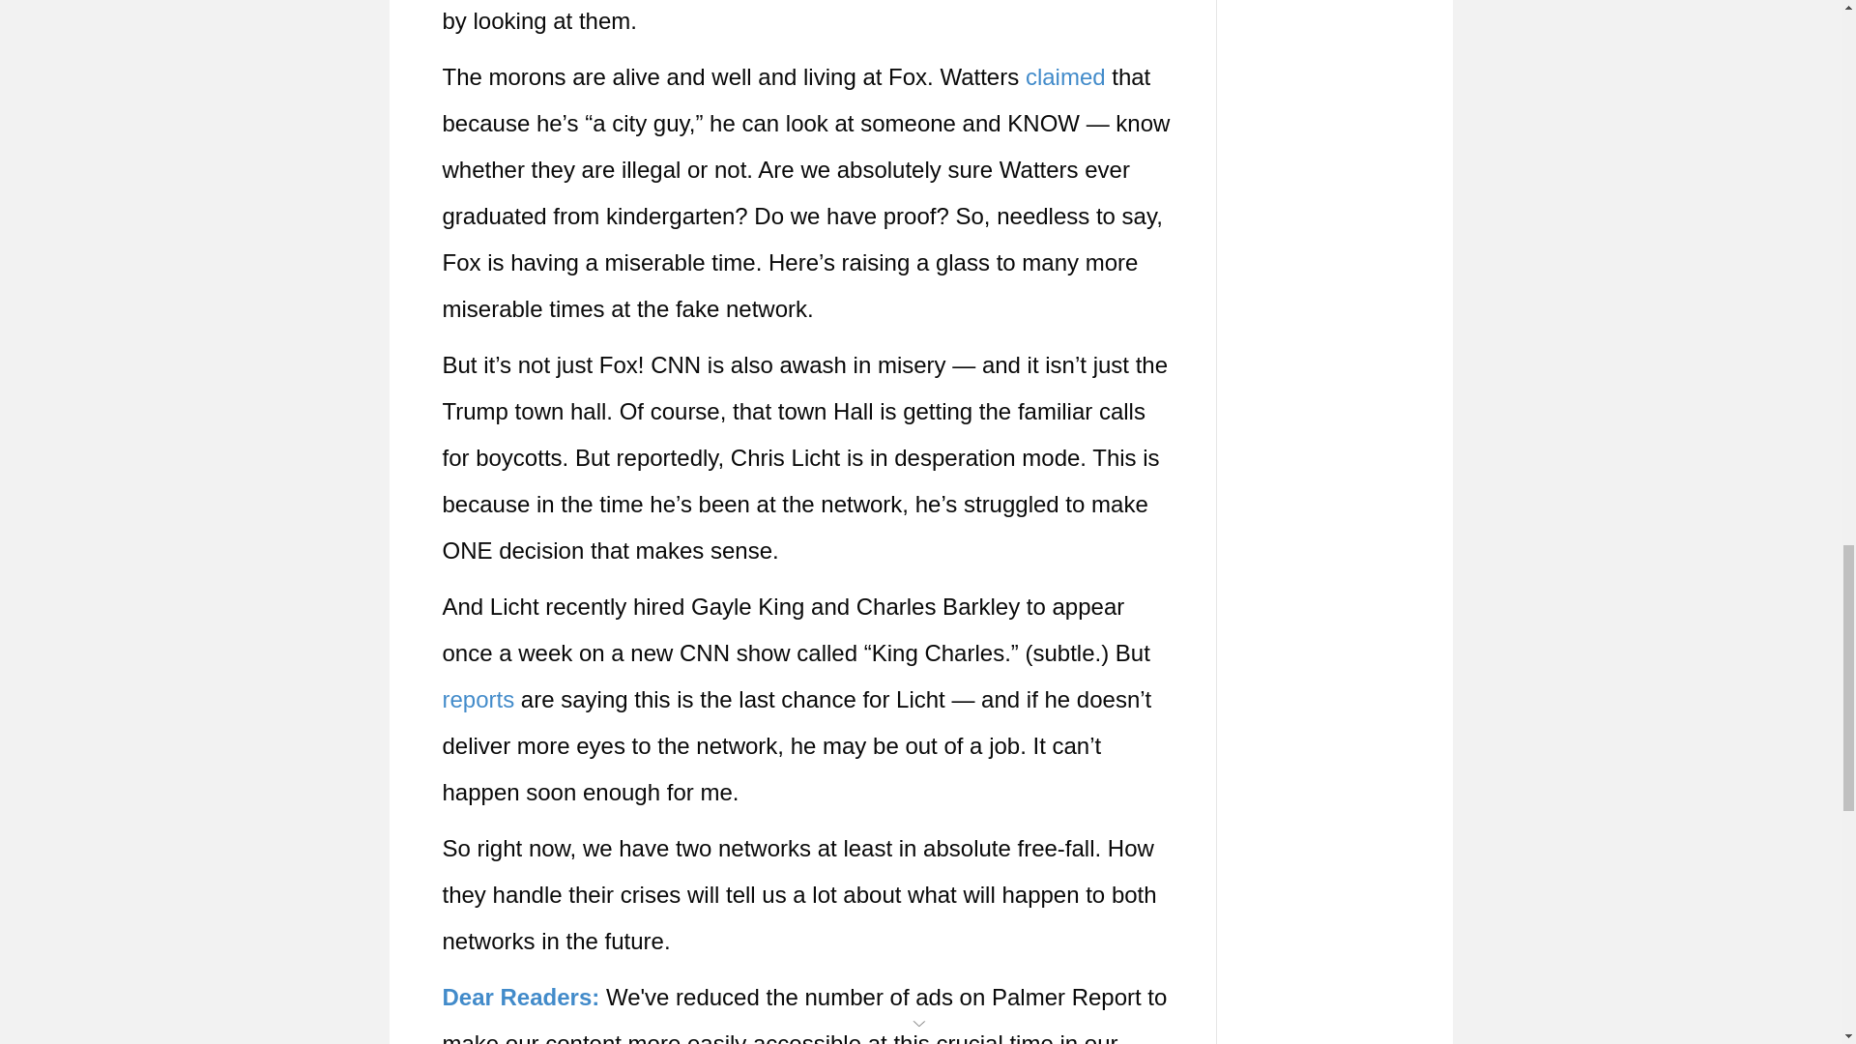 Image resolution: width=1856 pixels, height=1044 pixels. What do you see at coordinates (521, 998) in the screenshot?
I see `Dear Readers:` at bounding box center [521, 998].